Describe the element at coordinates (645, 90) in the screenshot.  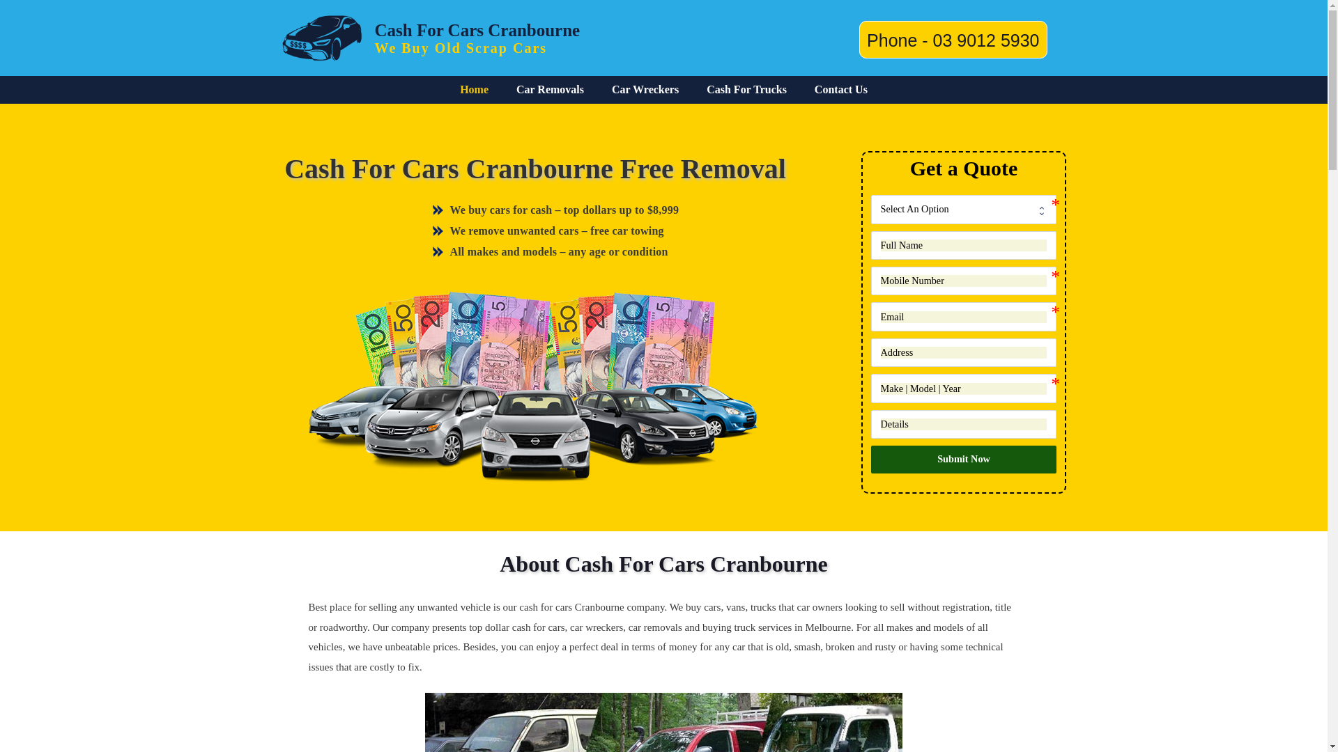
I see `Car Wreckers` at that location.